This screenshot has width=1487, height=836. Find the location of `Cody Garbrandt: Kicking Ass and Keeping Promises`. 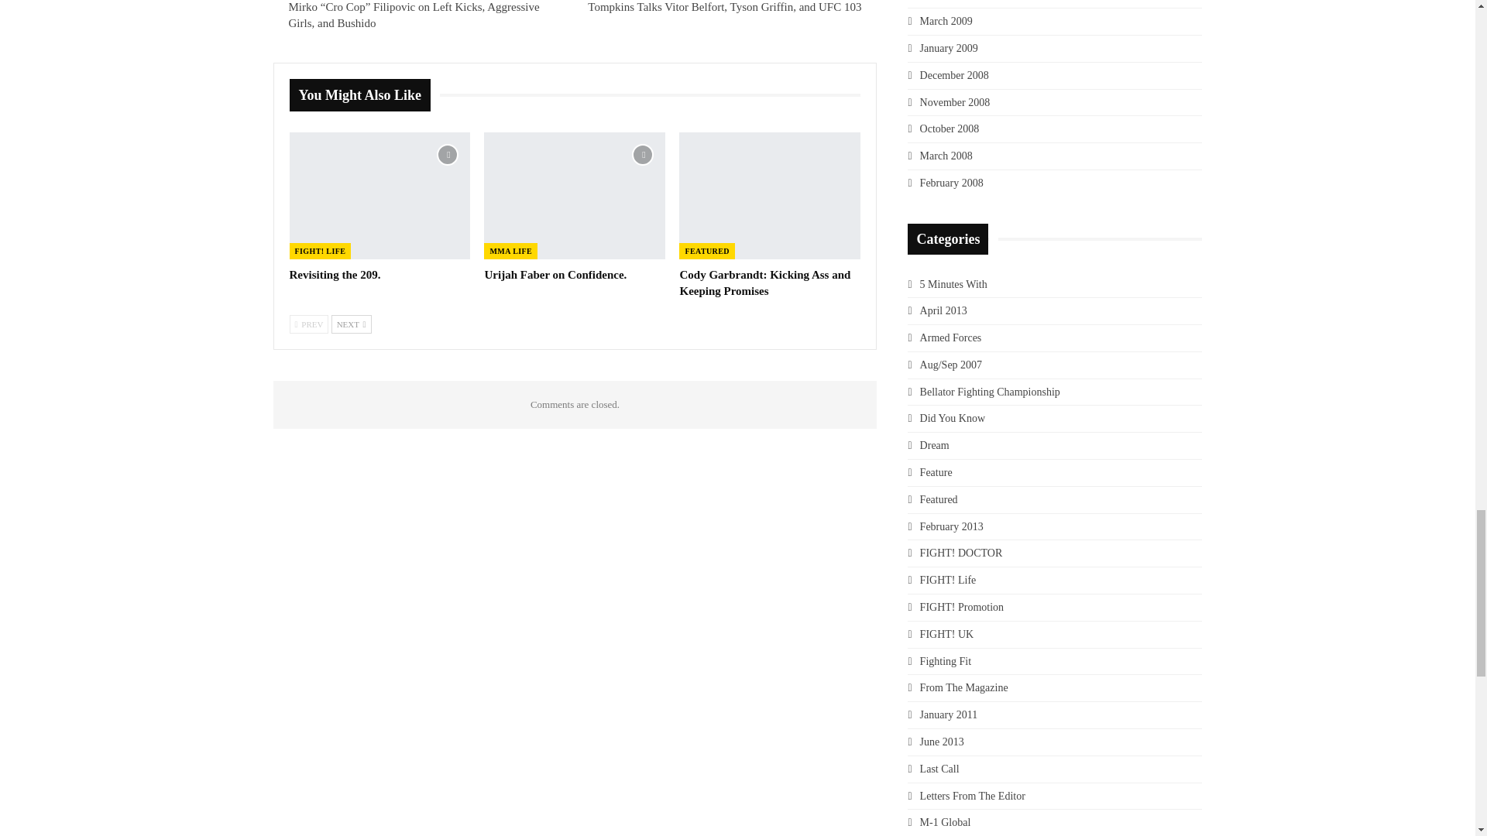

Cody Garbrandt: Kicking Ass and Keeping Promises is located at coordinates (765, 283).